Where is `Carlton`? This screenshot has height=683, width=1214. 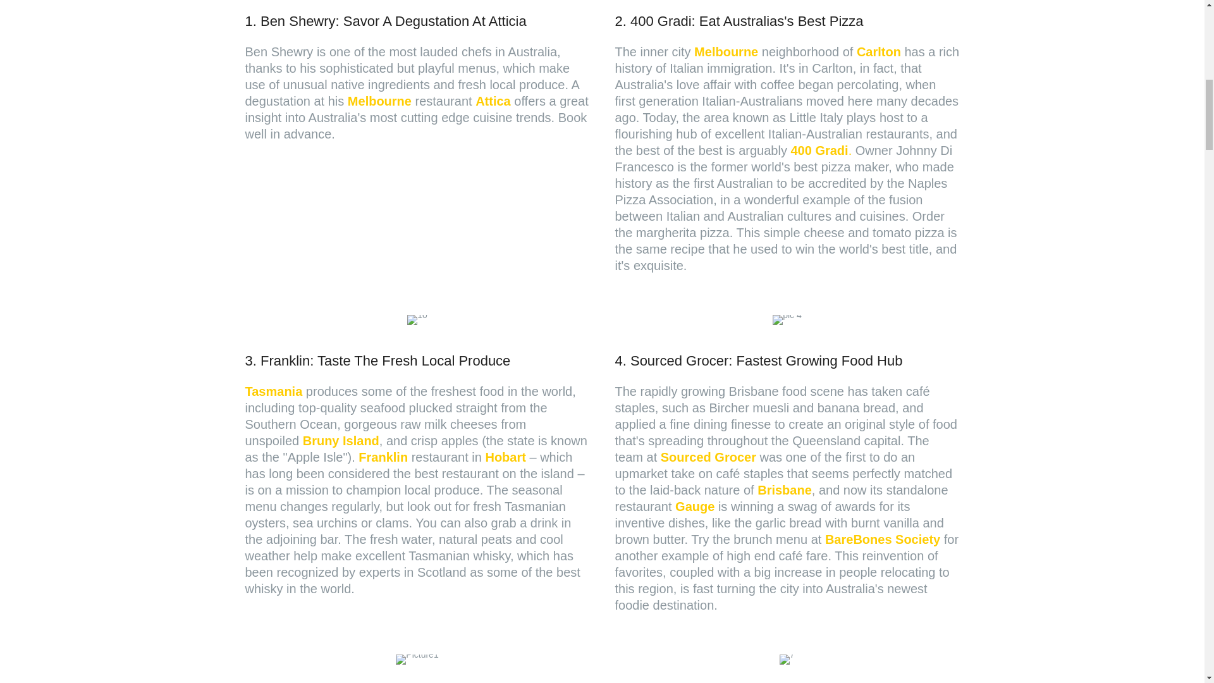
Carlton is located at coordinates (879, 52).